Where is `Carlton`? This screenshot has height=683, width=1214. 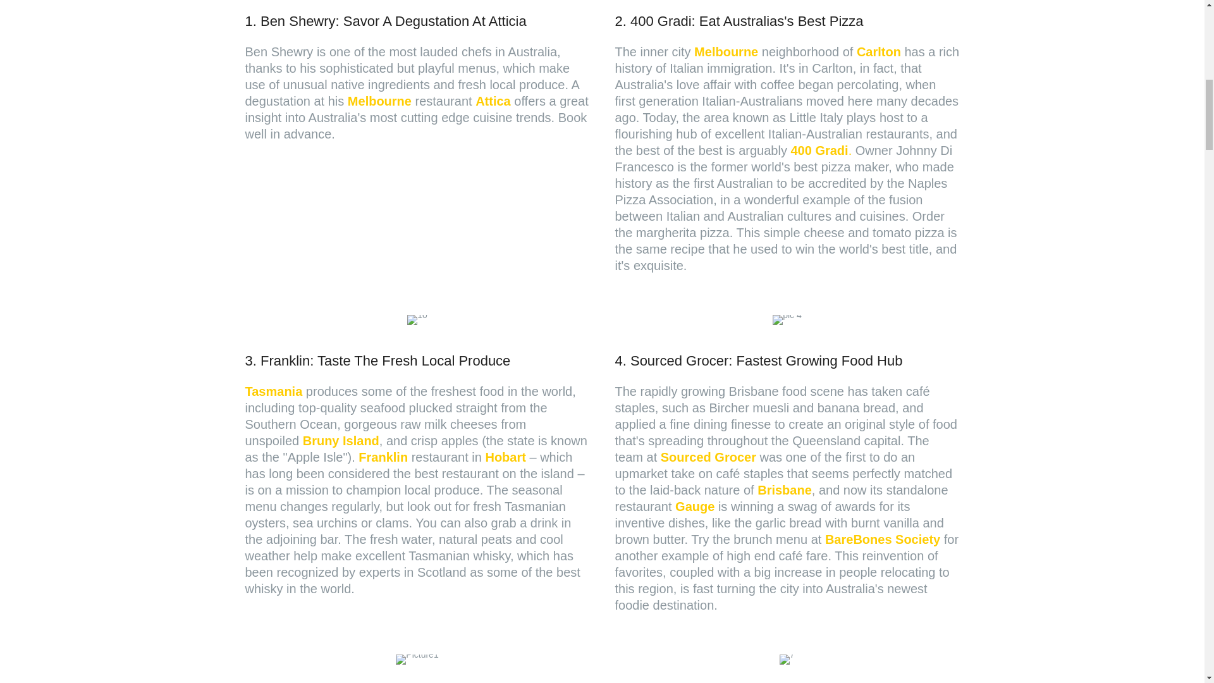
Carlton is located at coordinates (879, 52).